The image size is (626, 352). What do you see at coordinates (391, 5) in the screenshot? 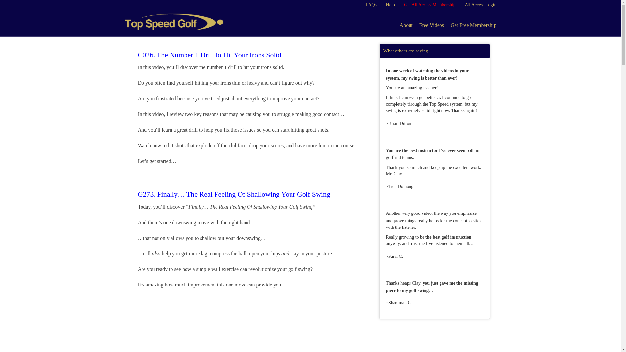
I see `Help` at bounding box center [391, 5].